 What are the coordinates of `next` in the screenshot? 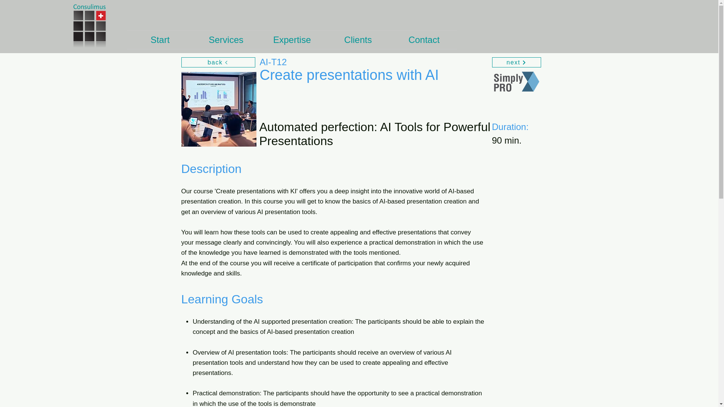 It's located at (516, 63).